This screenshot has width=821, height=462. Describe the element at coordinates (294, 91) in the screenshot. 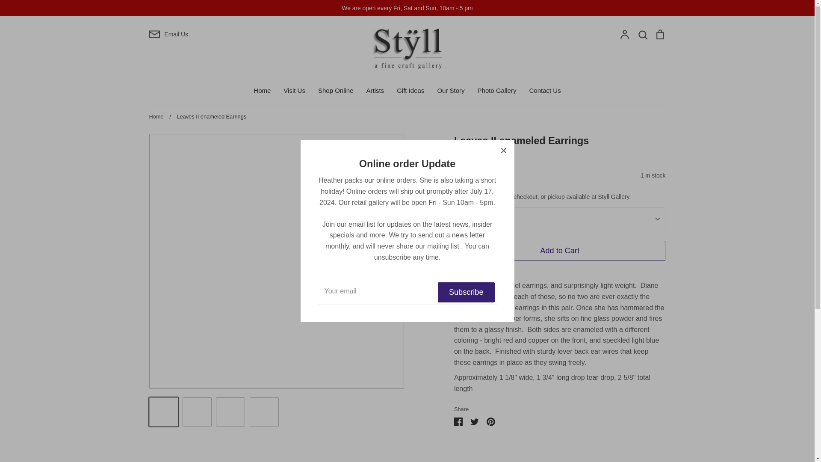

I see `Visit Us` at that location.